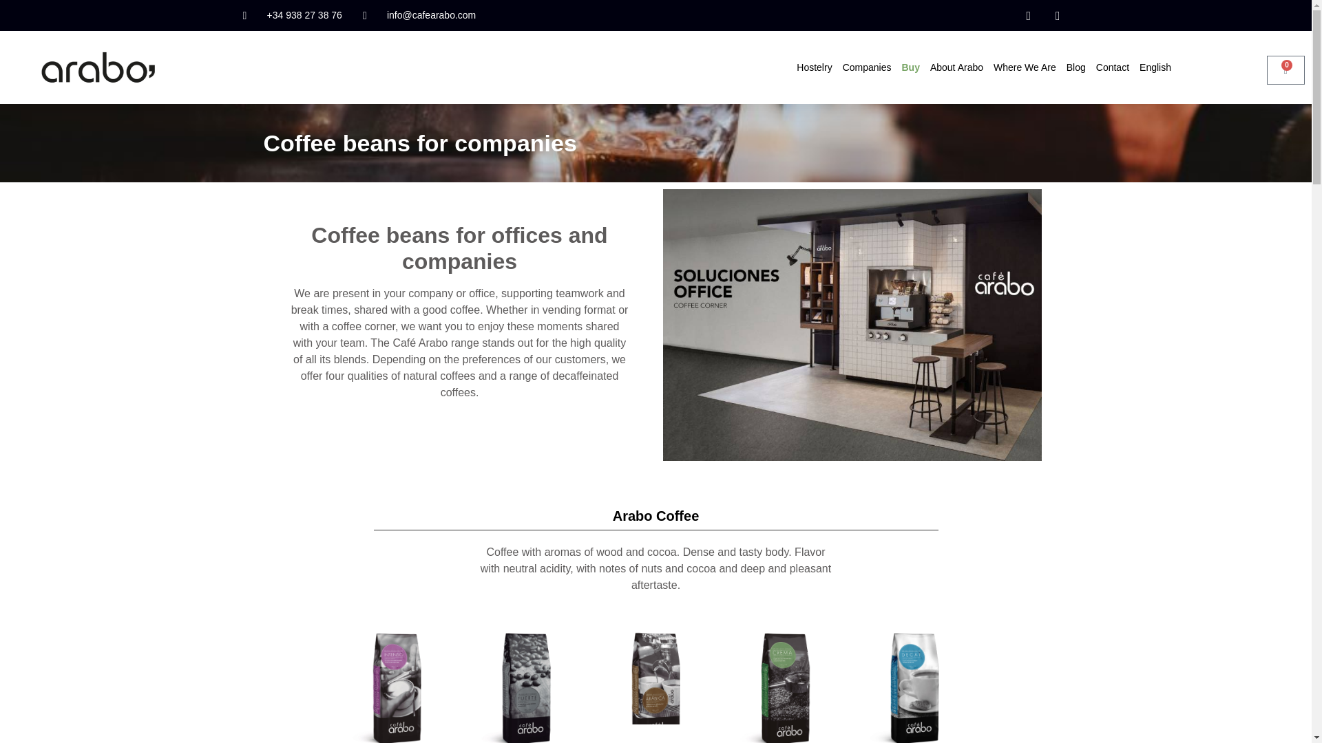 The width and height of the screenshot is (1322, 743). What do you see at coordinates (1155, 67) in the screenshot?
I see `English` at bounding box center [1155, 67].